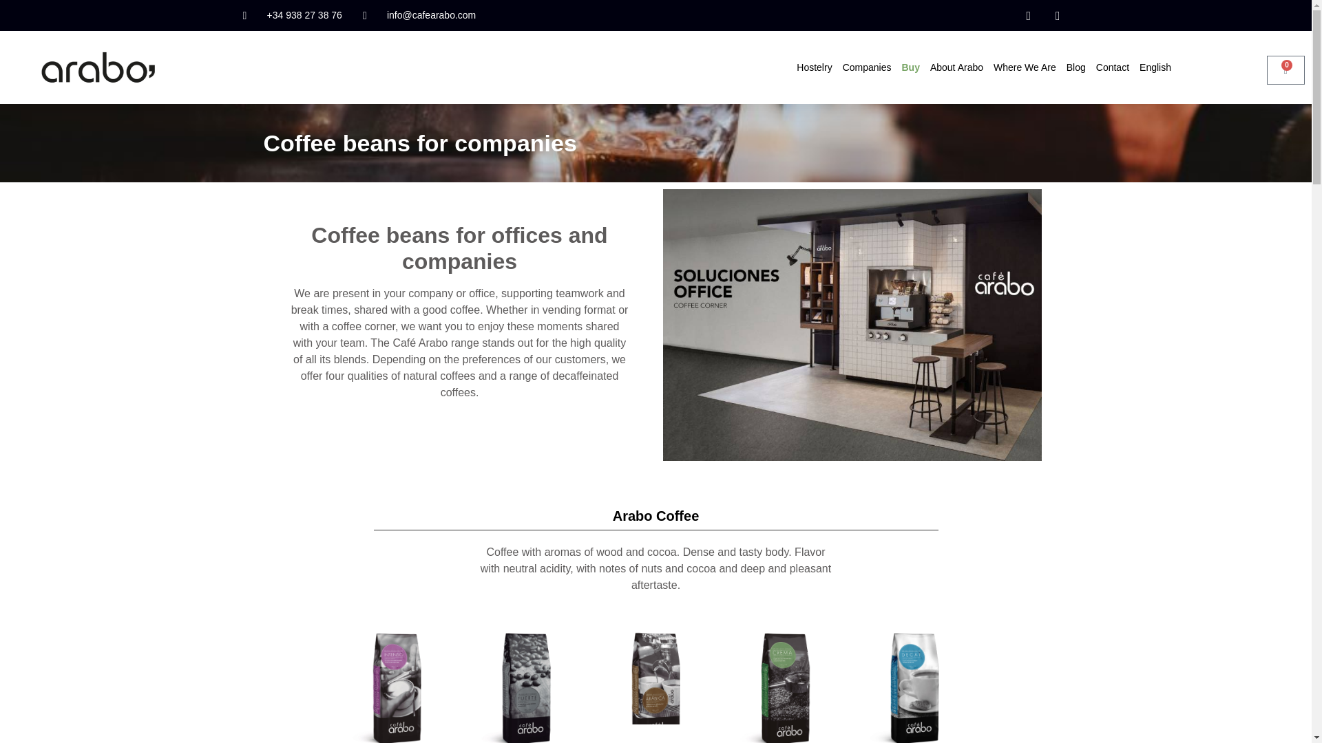 The width and height of the screenshot is (1322, 743). What do you see at coordinates (1155, 67) in the screenshot?
I see `English` at bounding box center [1155, 67].